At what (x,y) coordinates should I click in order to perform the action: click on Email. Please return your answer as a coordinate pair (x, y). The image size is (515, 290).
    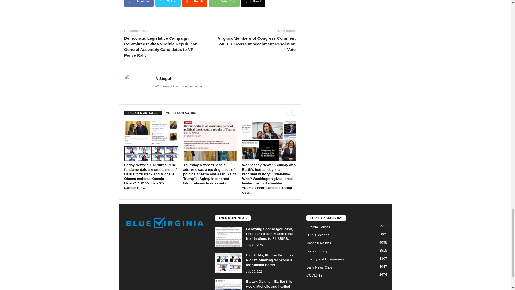
    Looking at the image, I should click on (253, 3).